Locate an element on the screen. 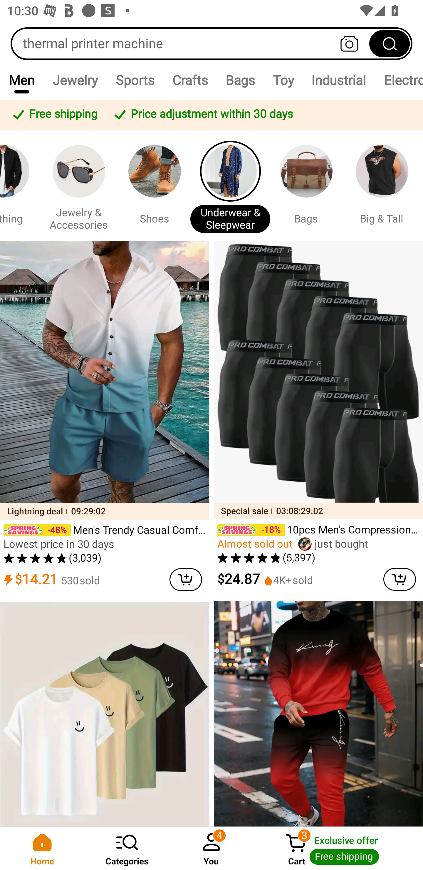 This screenshot has height=870, width=423. cart delete is located at coordinates (186, 579).